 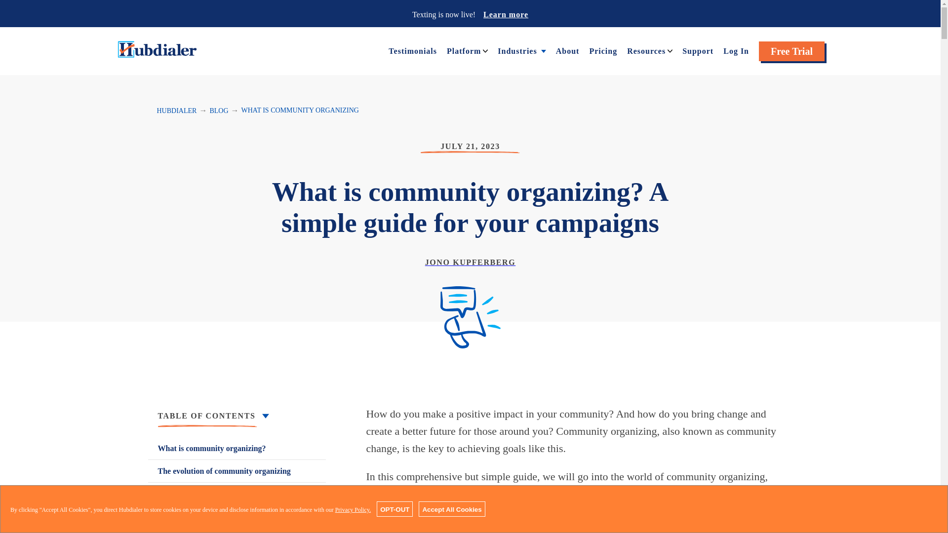 What do you see at coordinates (792, 51) in the screenshot?
I see `Free Trial` at bounding box center [792, 51].